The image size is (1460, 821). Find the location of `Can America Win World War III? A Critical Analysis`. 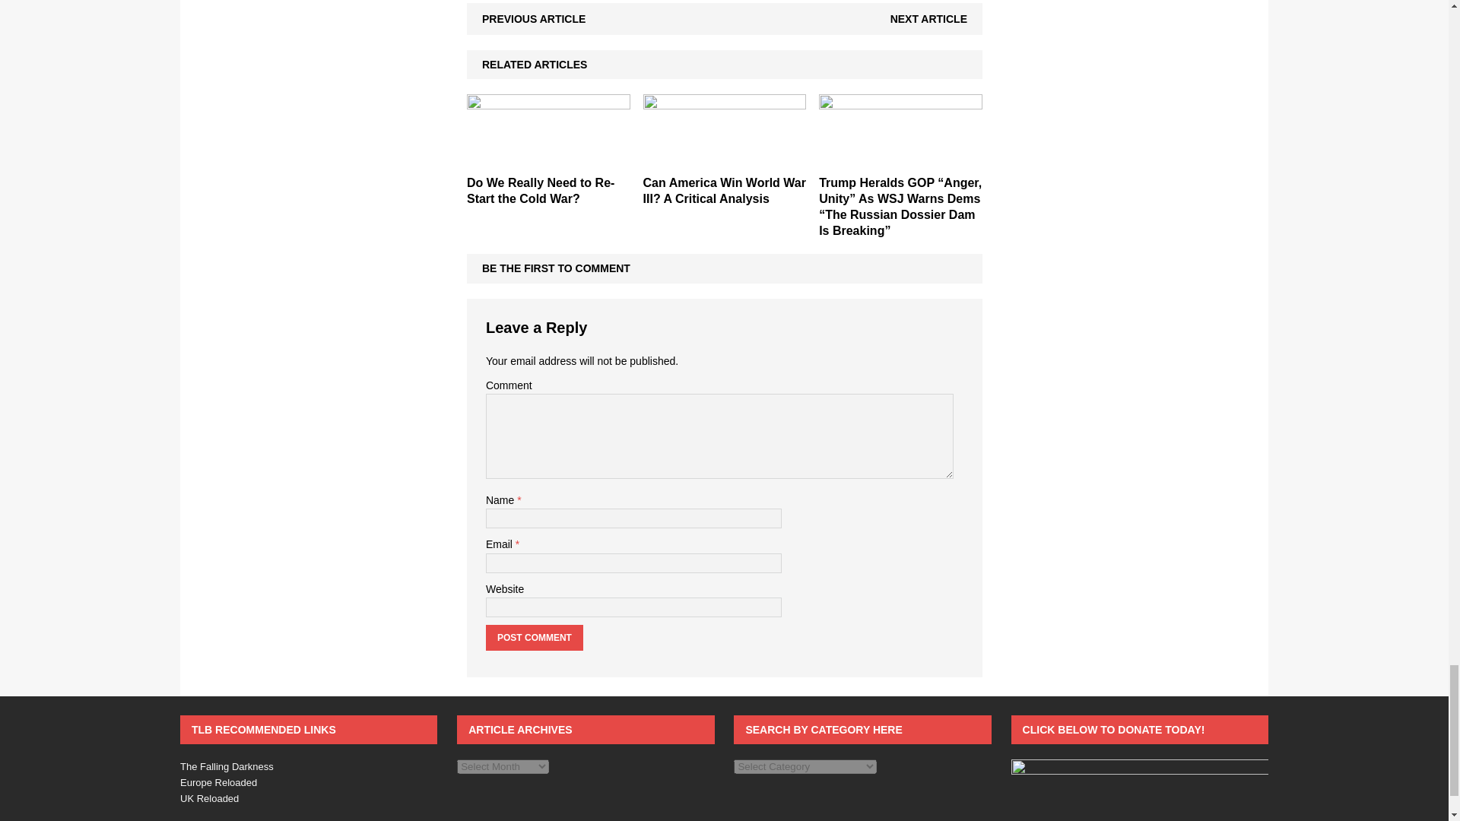

Can America Win World War III? A Critical Analysis is located at coordinates (724, 191).